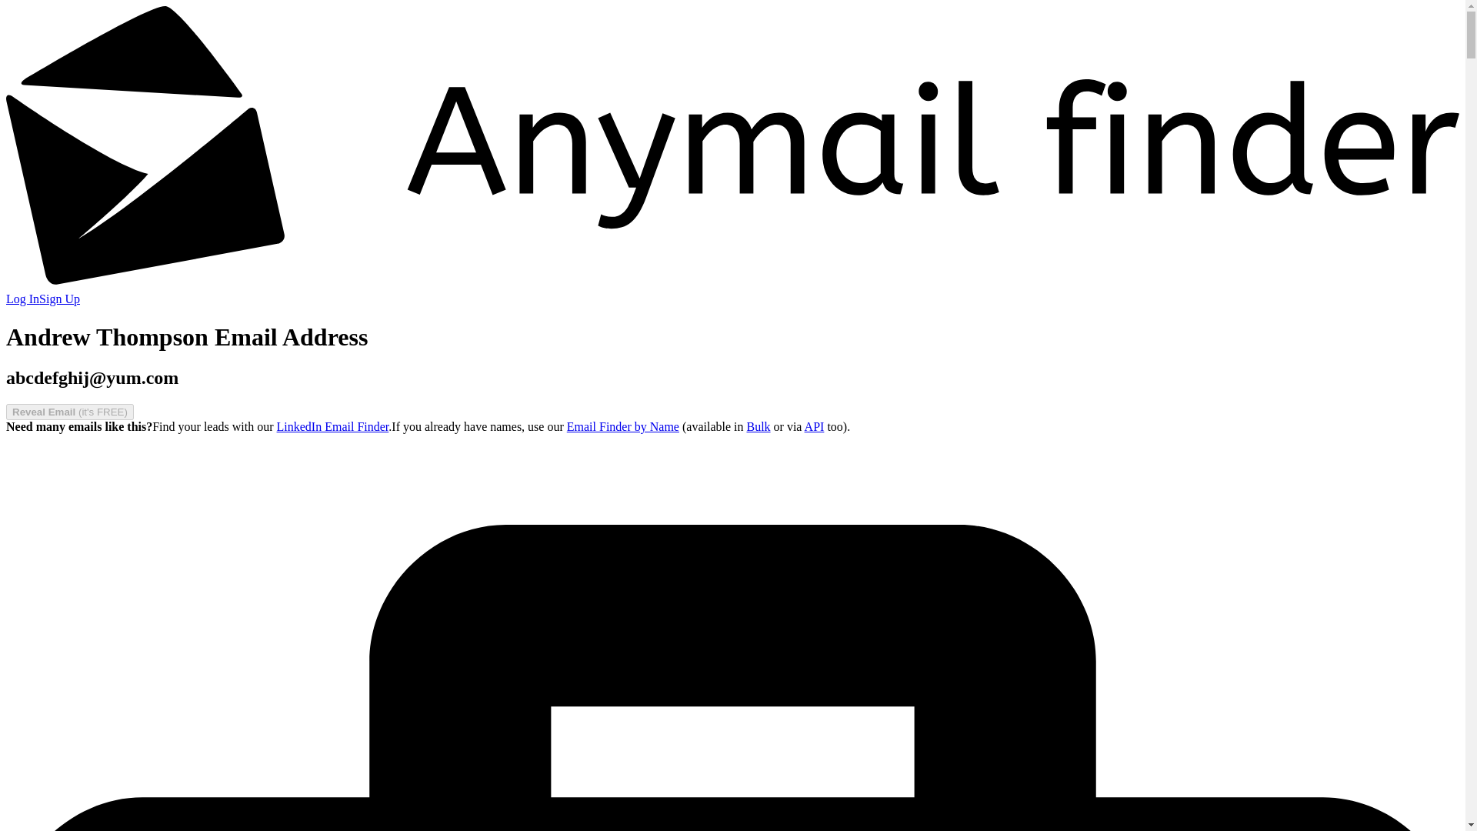 This screenshot has width=1477, height=831. I want to click on Log In, so click(22, 299).